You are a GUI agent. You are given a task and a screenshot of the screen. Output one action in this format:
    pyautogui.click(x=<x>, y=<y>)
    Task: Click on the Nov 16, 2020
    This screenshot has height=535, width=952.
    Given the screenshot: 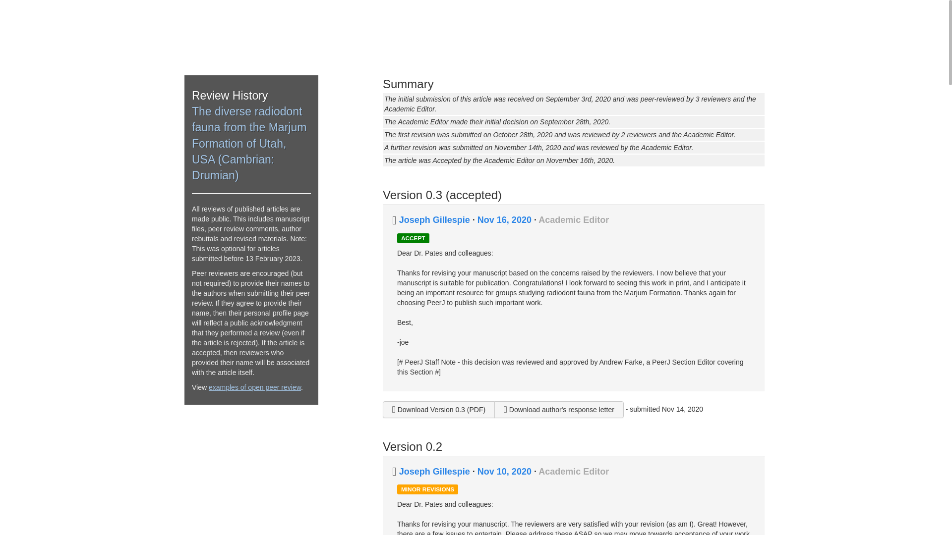 What is the action you would take?
    pyautogui.click(x=506, y=220)
    